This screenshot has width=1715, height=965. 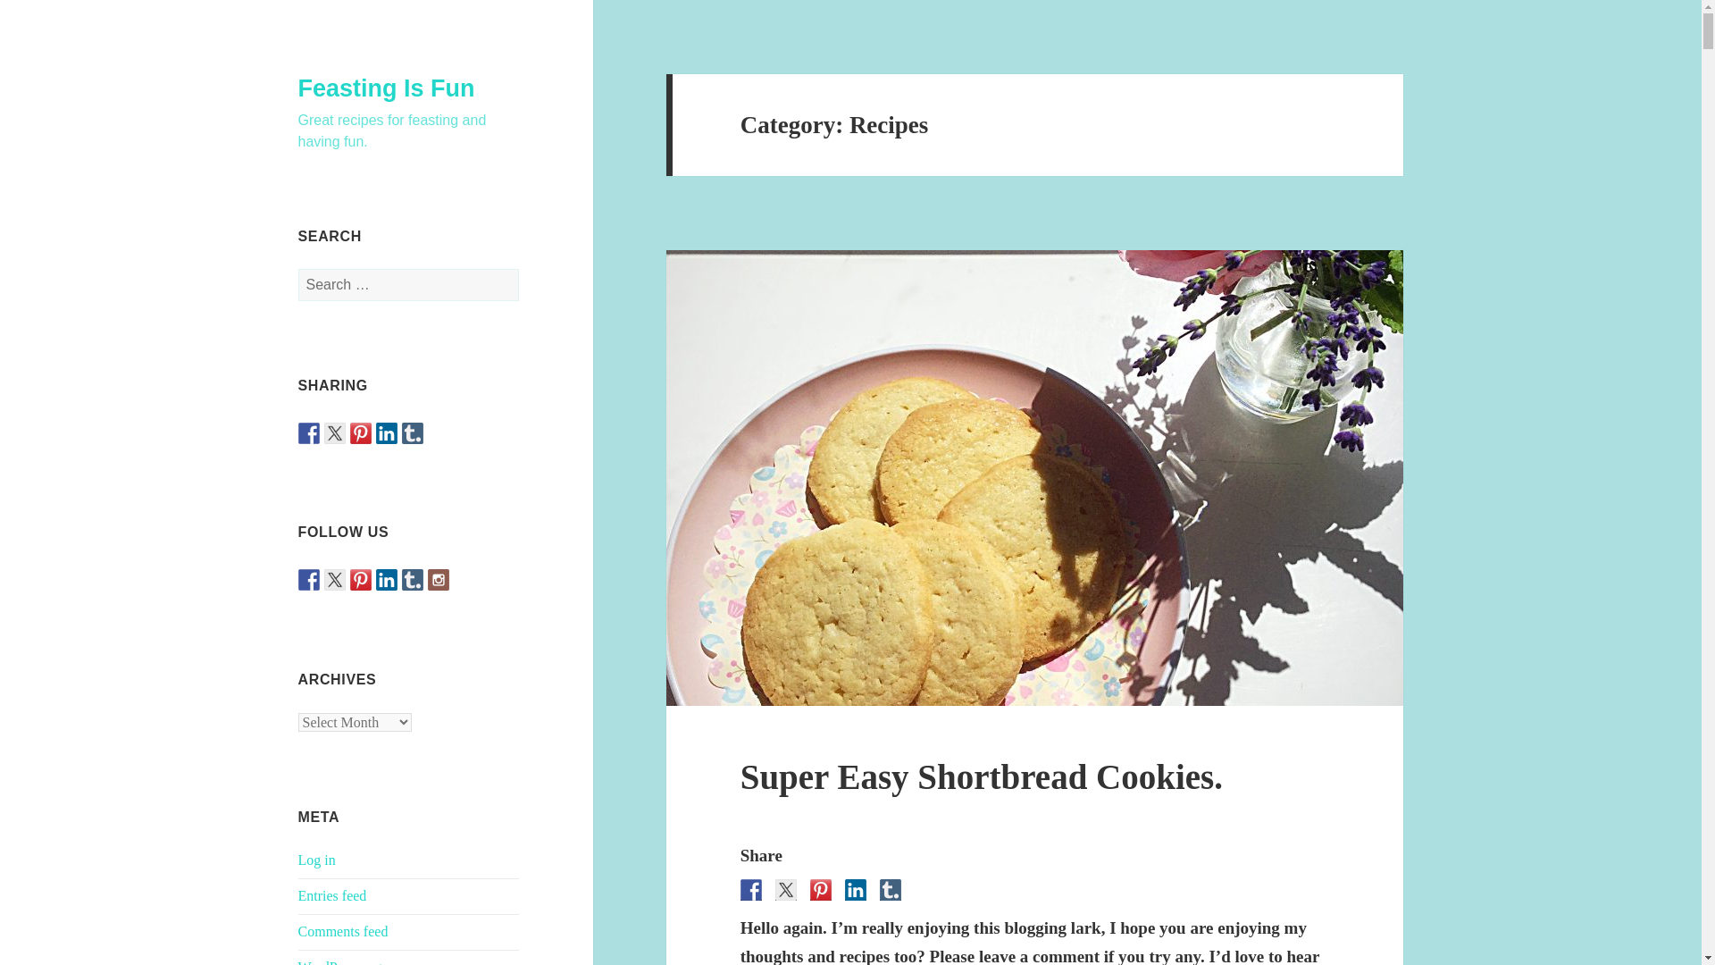 I want to click on Pin it with Pinterest, so click(x=361, y=432).